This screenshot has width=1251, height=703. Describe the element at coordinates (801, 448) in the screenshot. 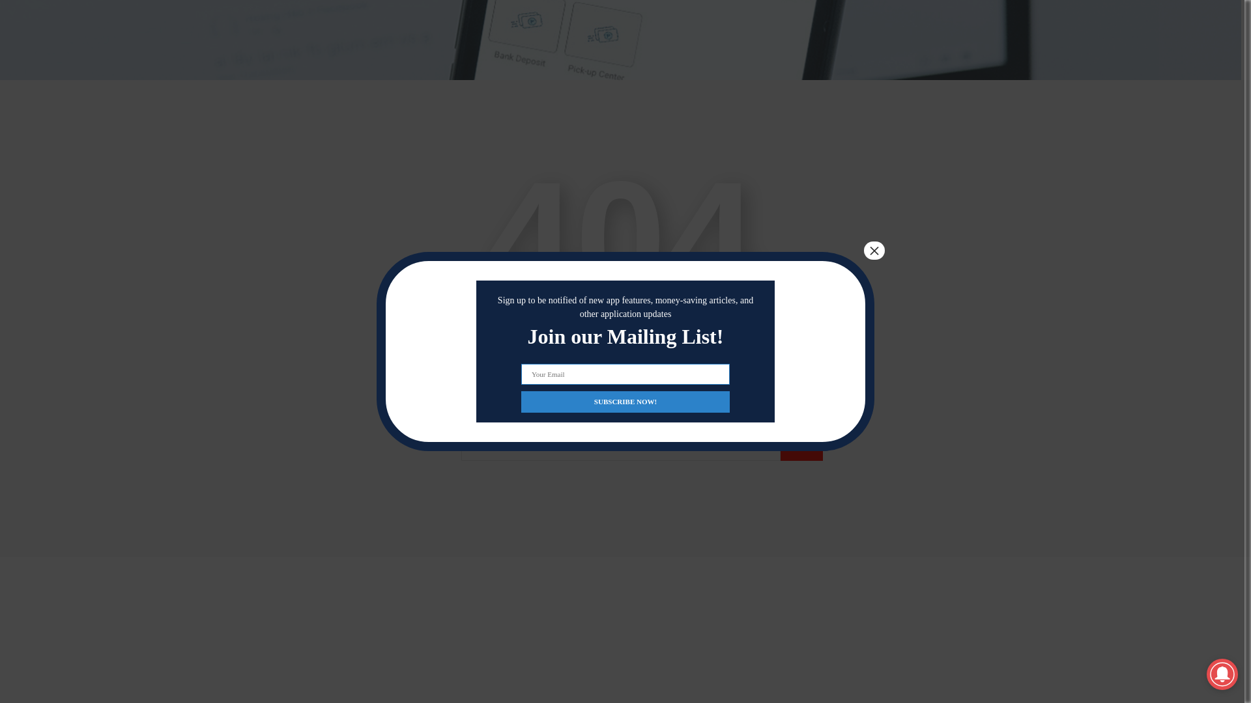

I see `Search` at that location.